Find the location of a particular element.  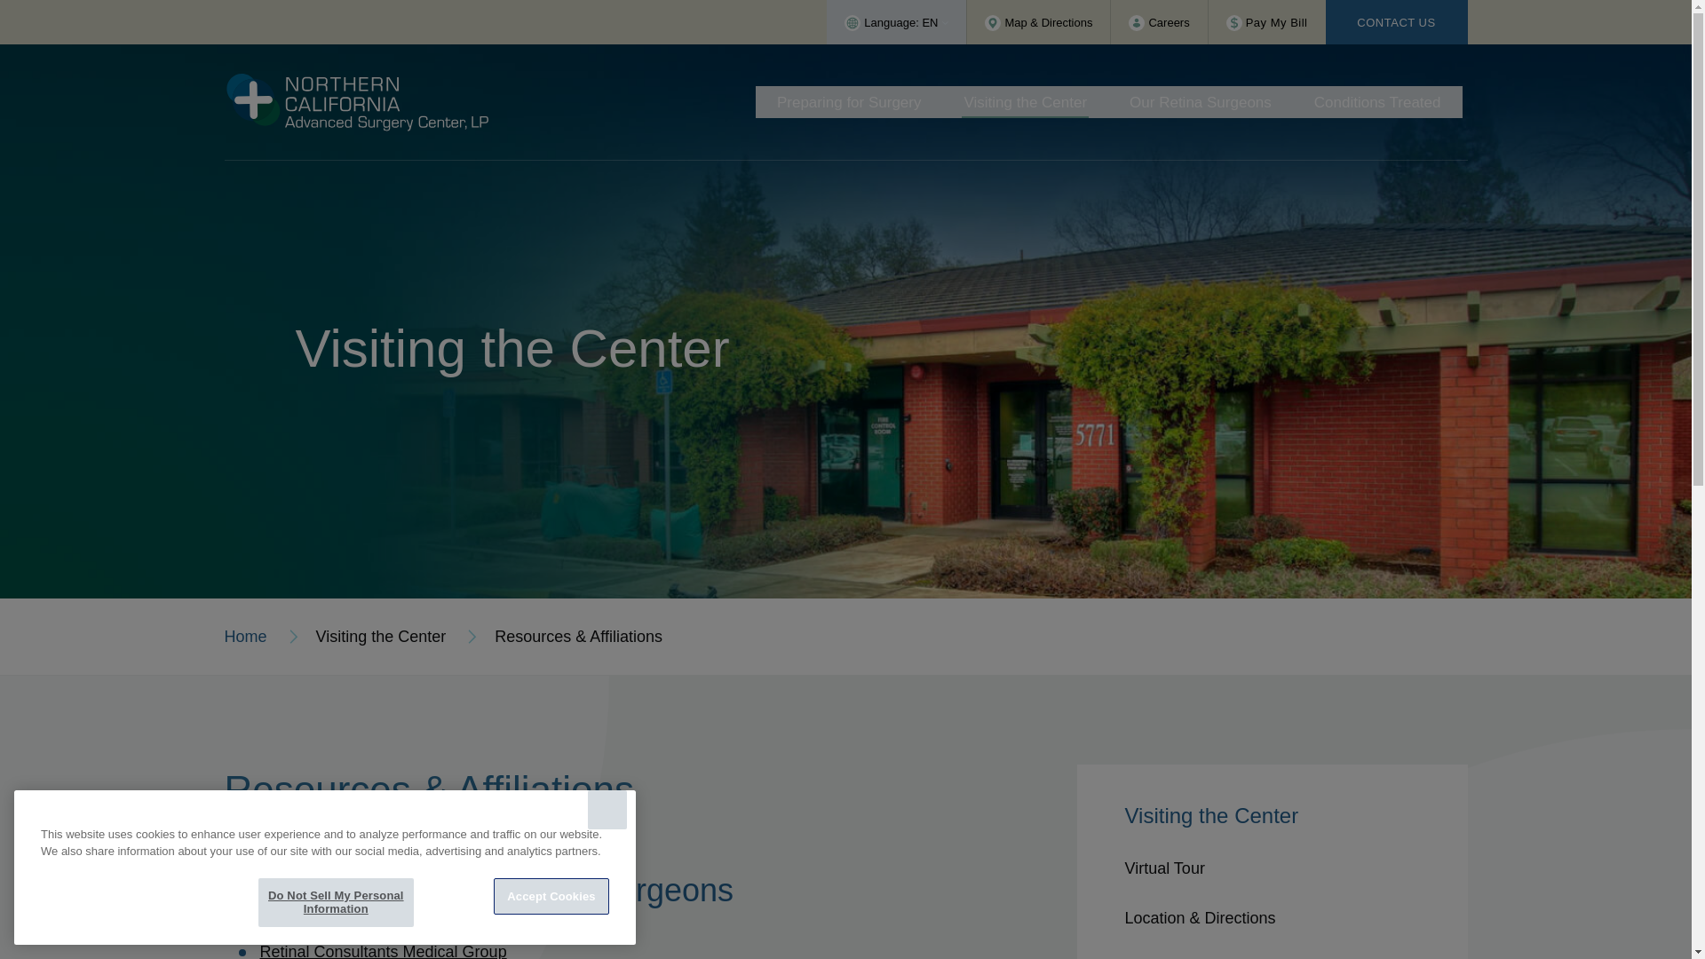

CONTACT US is located at coordinates (1395, 21).